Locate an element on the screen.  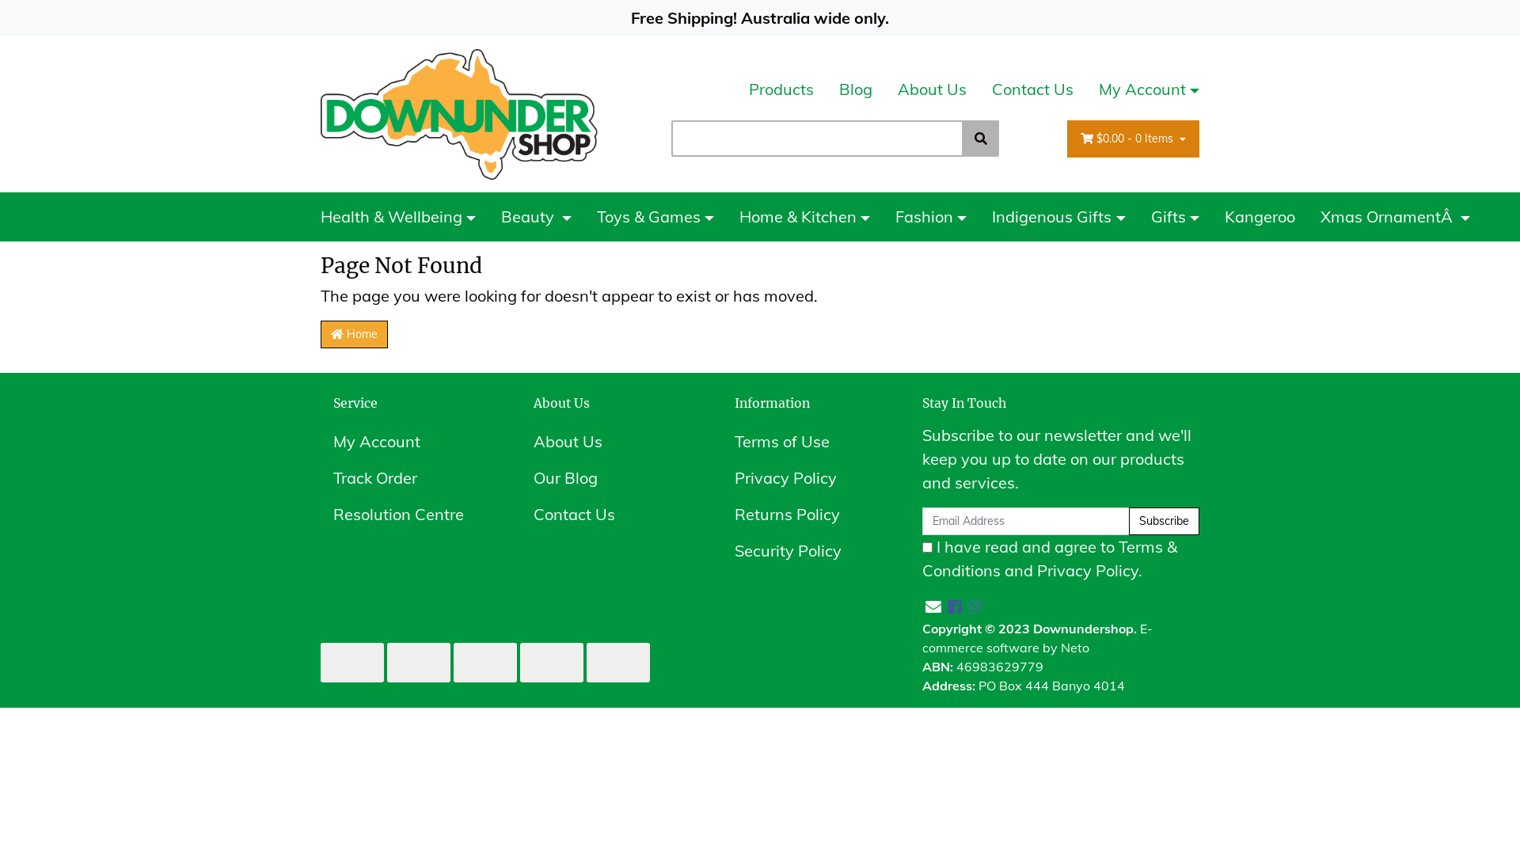
Resolution Centre is located at coordinates (408, 515).